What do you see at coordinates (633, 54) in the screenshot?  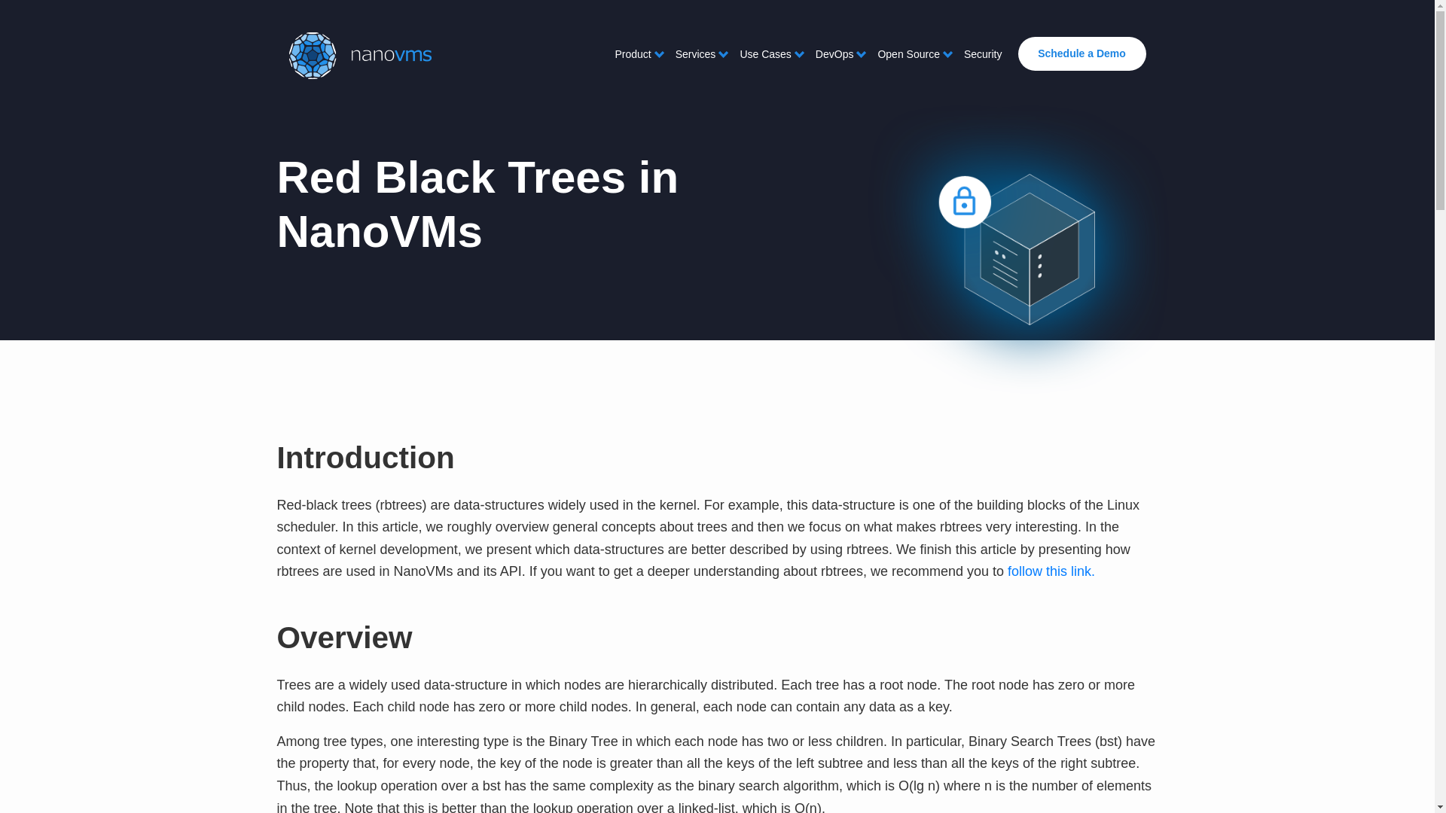 I see `Product` at bounding box center [633, 54].